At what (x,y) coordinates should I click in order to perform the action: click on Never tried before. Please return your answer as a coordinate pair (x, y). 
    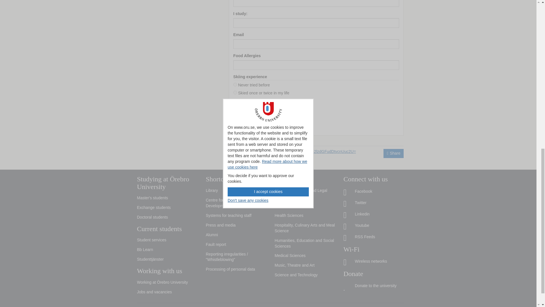
    Looking at the image, I should click on (235, 84).